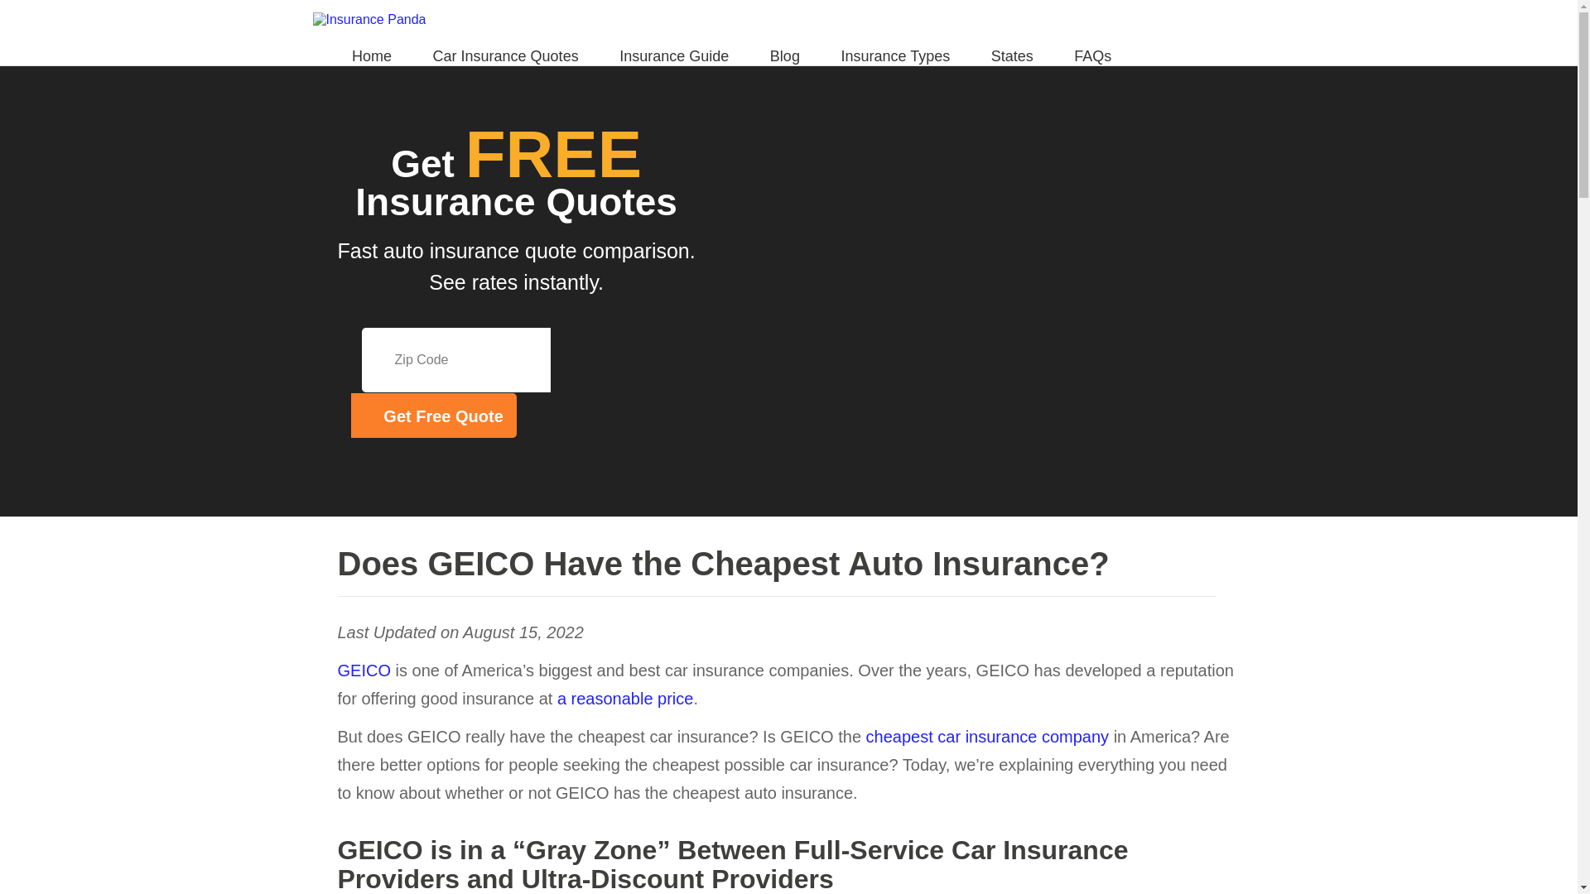  I want to click on Blog, so click(785, 60).